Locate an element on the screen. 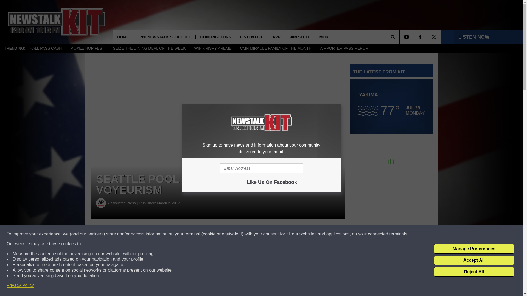 Image resolution: width=527 pixels, height=296 pixels. SEARCH is located at coordinates (400, 37).